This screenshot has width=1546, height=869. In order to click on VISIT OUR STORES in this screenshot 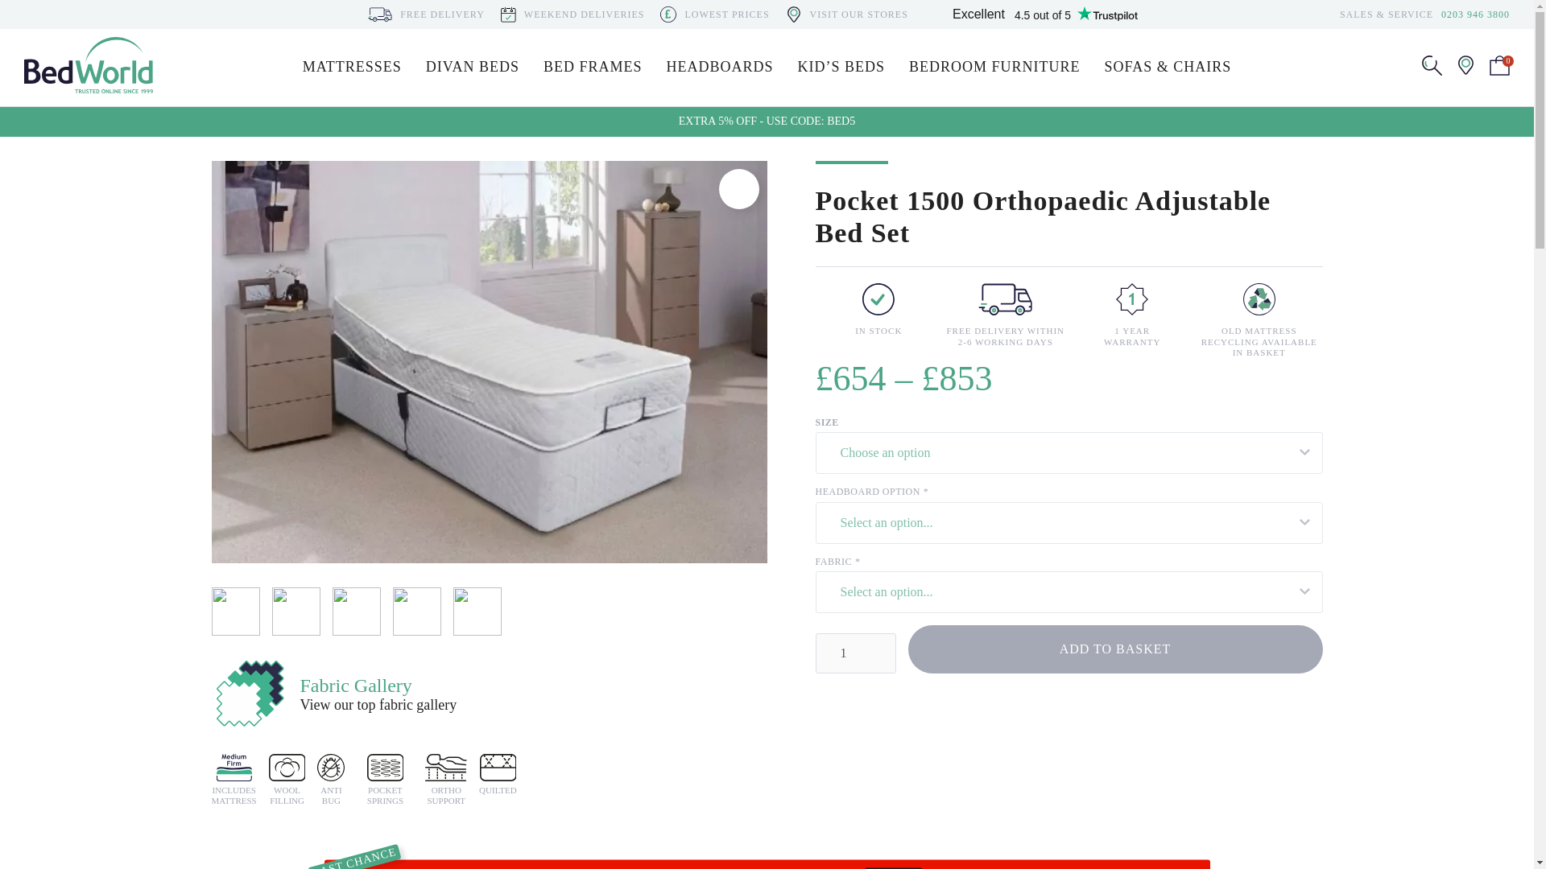, I will do `click(859, 14)`.